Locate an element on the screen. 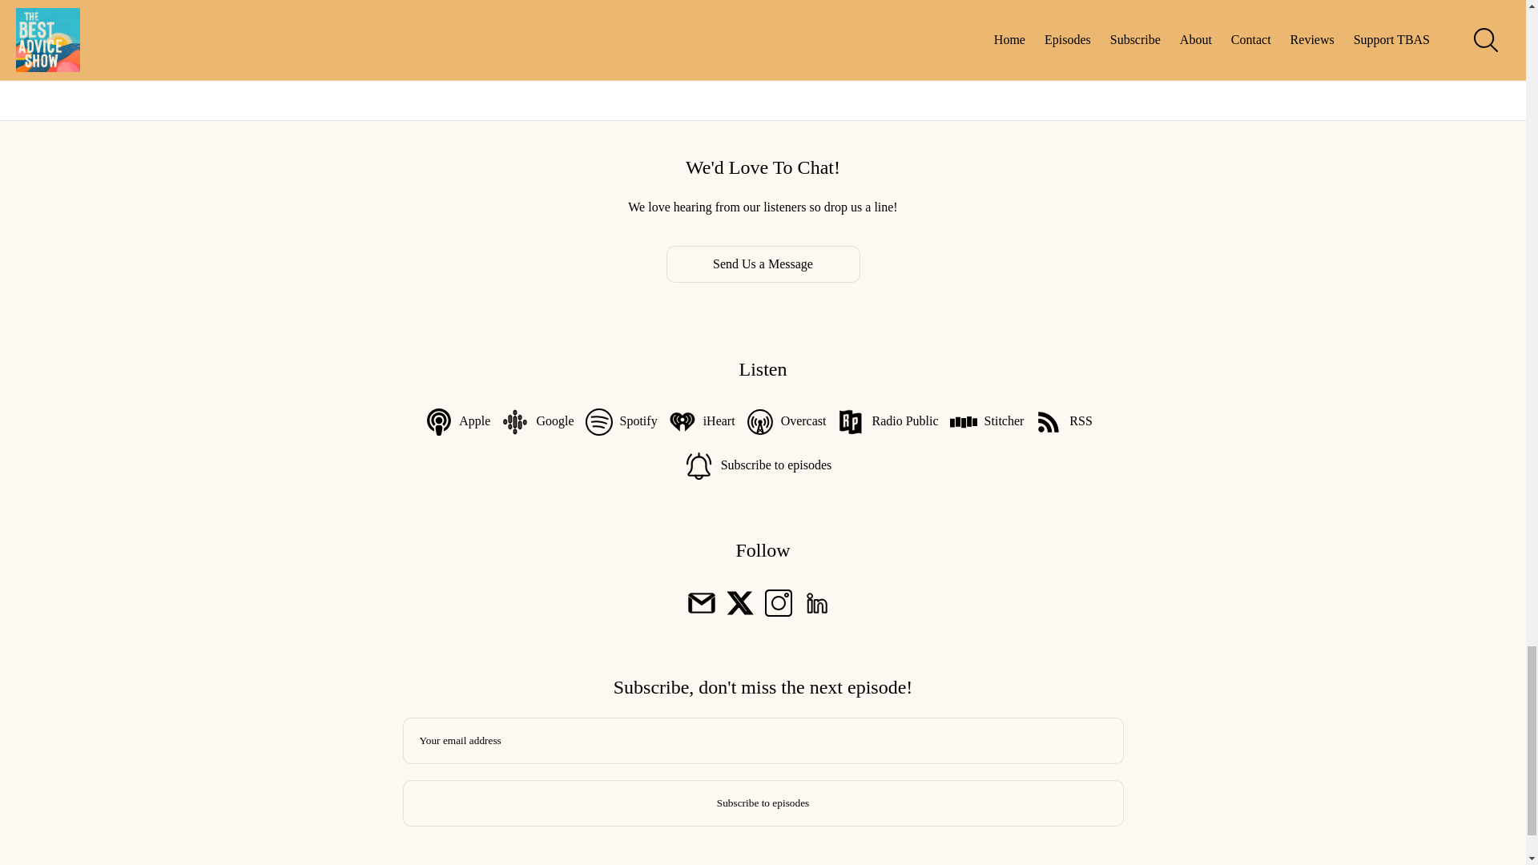  51 is located at coordinates (823, 55).